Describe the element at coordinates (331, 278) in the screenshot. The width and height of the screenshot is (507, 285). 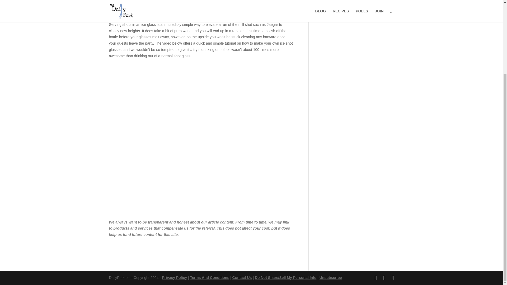
I see `Unsubscribe` at that location.